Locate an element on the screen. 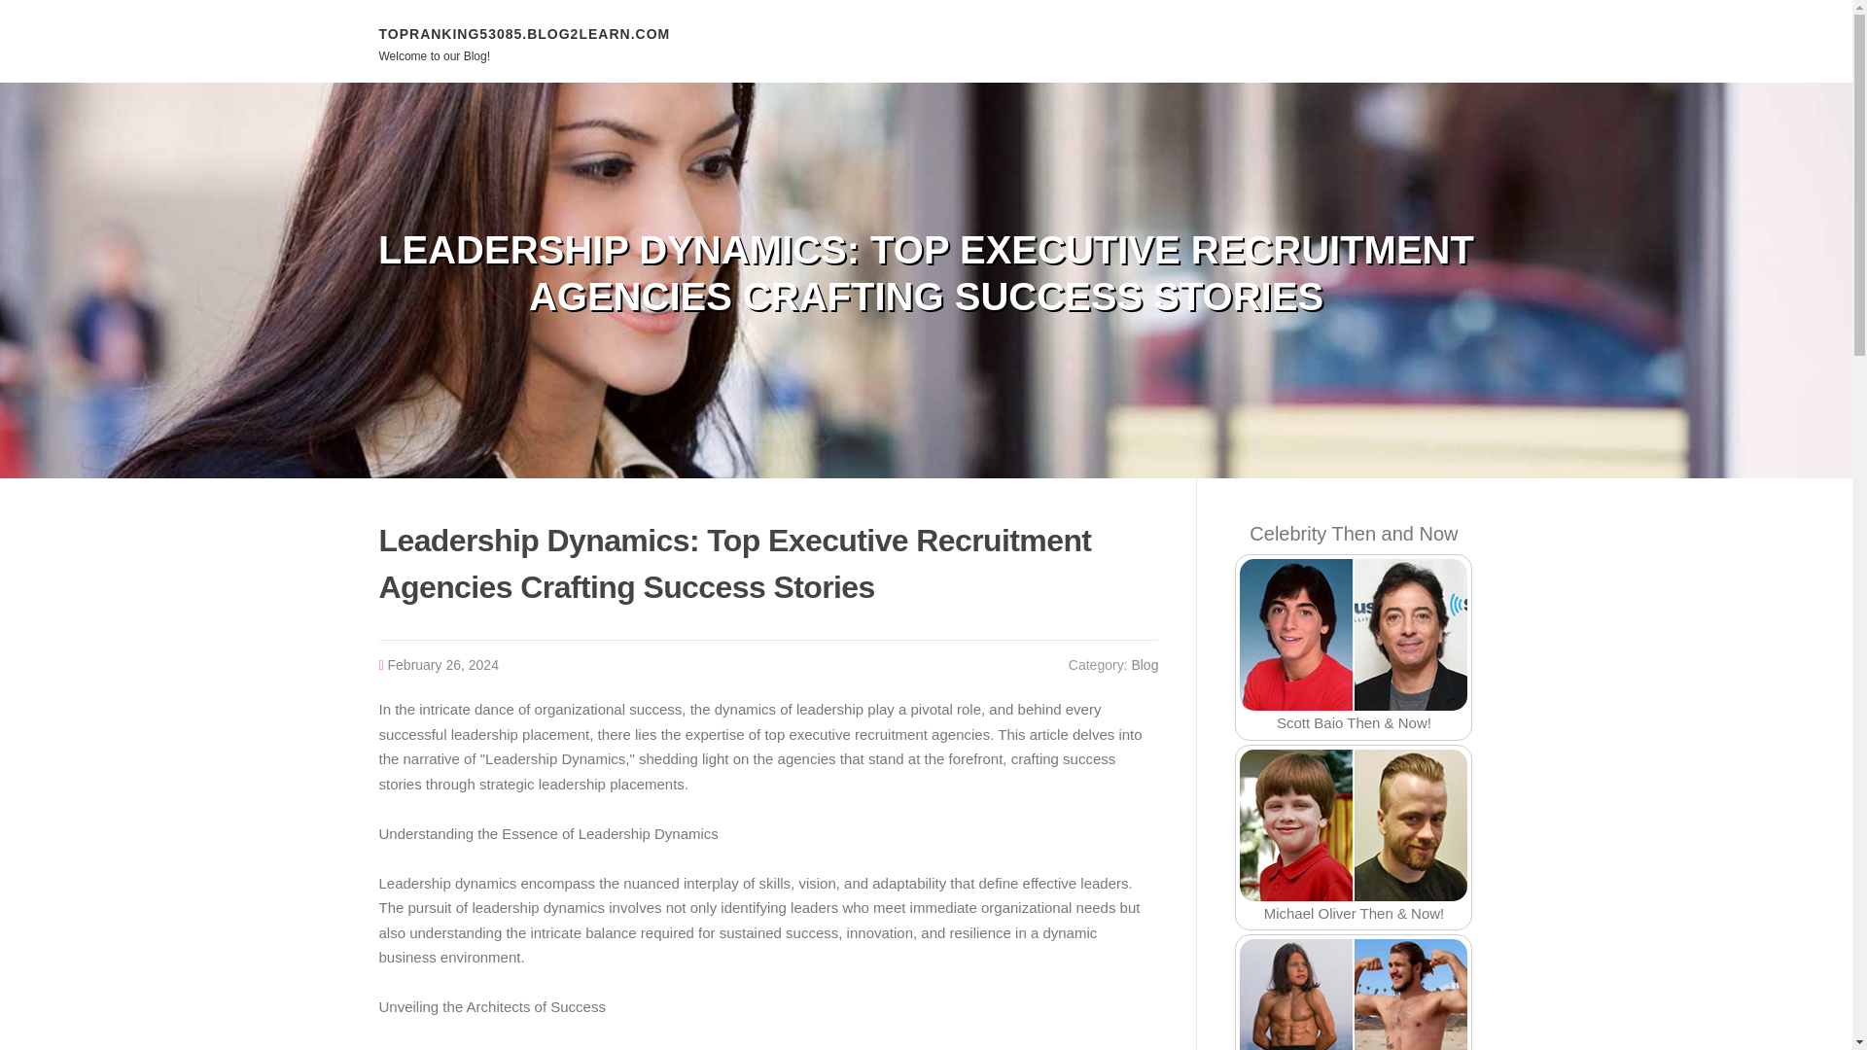 The image size is (1867, 1050). Blog is located at coordinates (1144, 665).